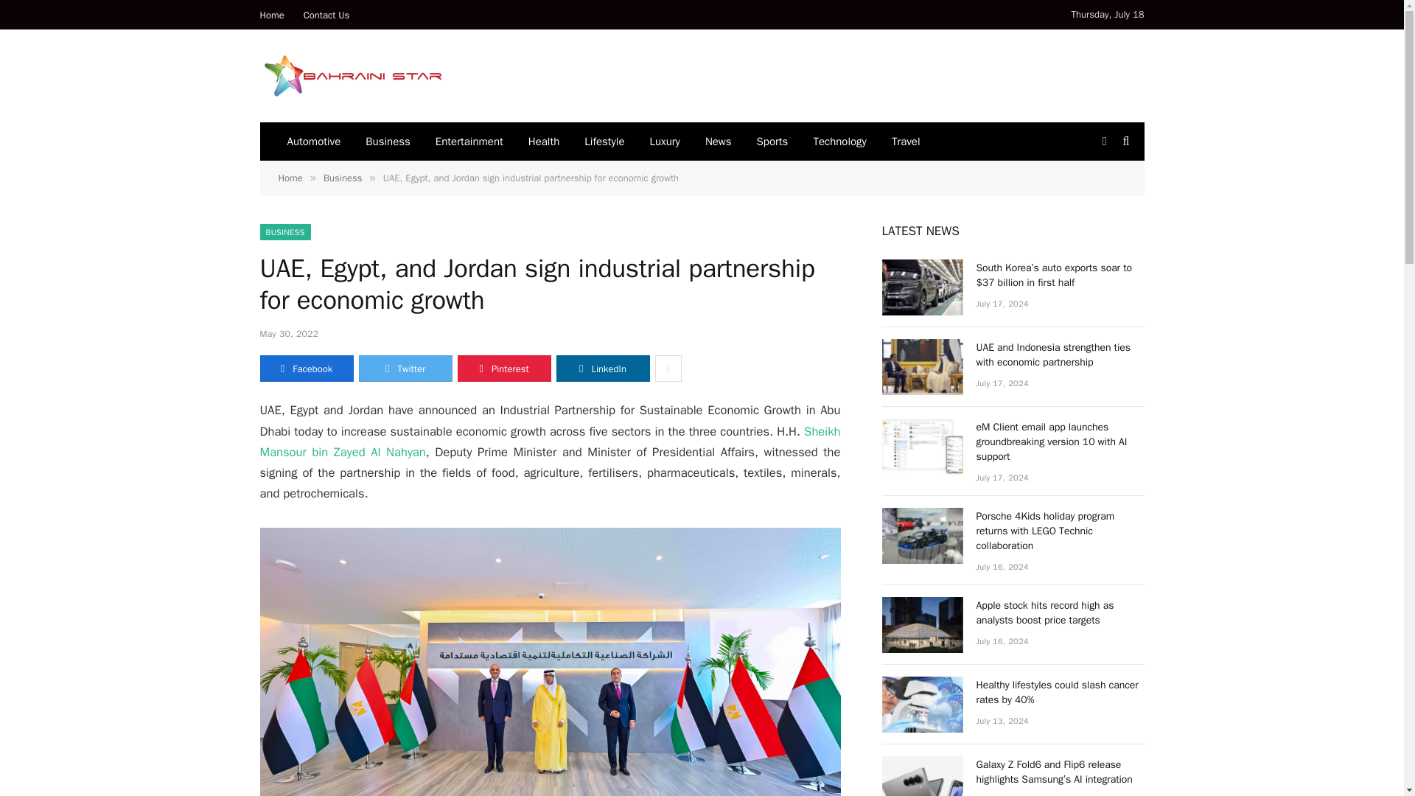 The height and width of the screenshot is (796, 1415). Describe the element at coordinates (1125, 142) in the screenshot. I see `Search` at that location.